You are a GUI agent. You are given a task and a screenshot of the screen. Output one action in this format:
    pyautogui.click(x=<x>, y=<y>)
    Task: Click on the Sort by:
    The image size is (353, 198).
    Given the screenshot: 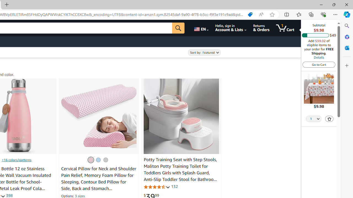 What is the action you would take?
    pyautogui.click(x=204, y=53)
    